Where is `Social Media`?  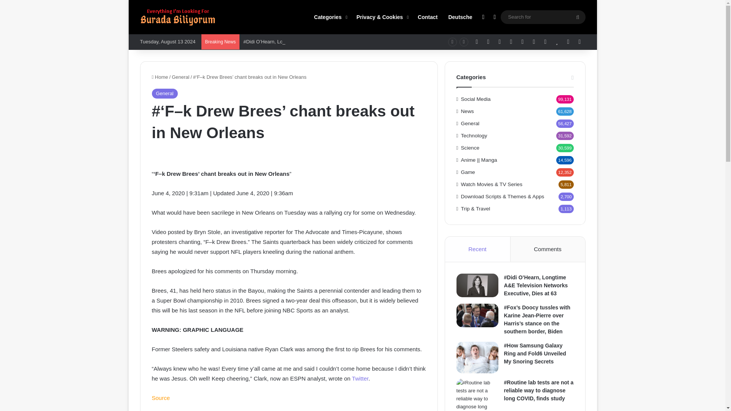
Social Media is located at coordinates (360, 378).